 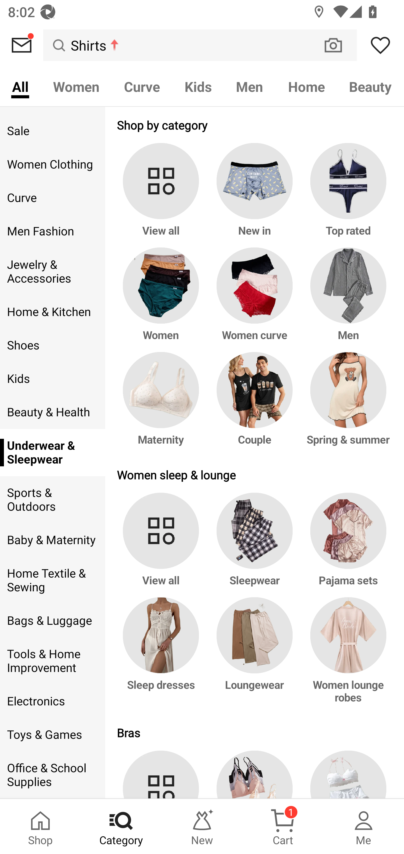 What do you see at coordinates (52, 312) in the screenshot?
I see `Home & Kitchen` at bounding box center [52, 312].